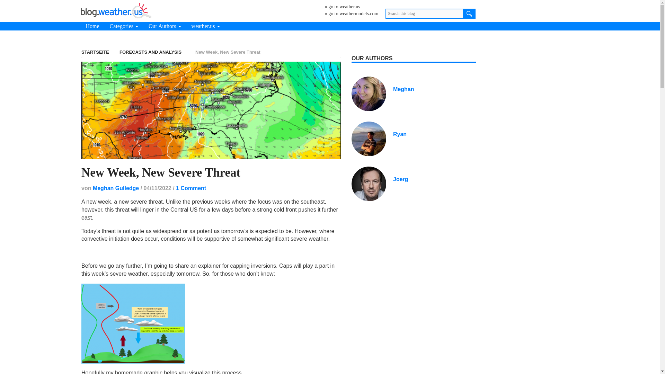 This screenshot has width=665, height=374. I want to click on weather.us, so click(206, 26).